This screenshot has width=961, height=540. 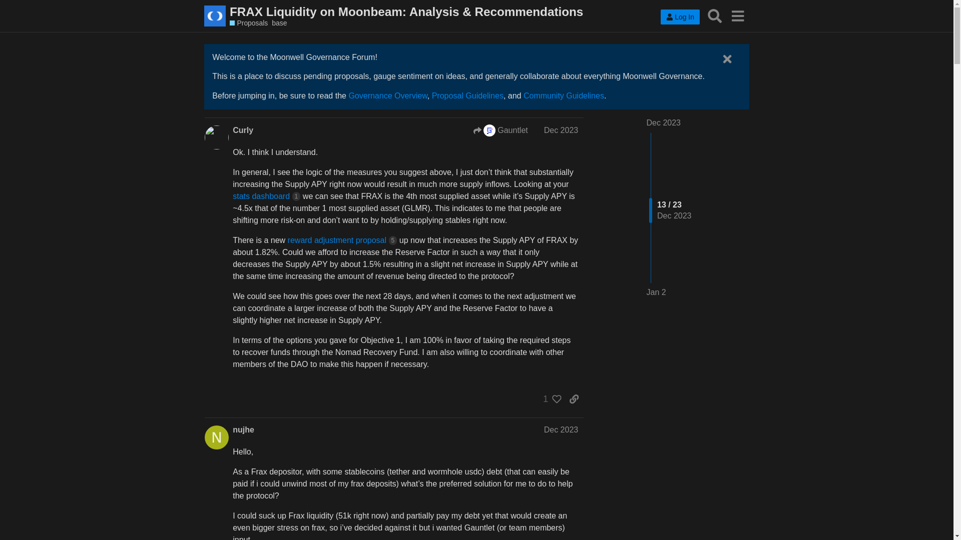 I want to click on Governance Overview, so click(x=387, y=95).